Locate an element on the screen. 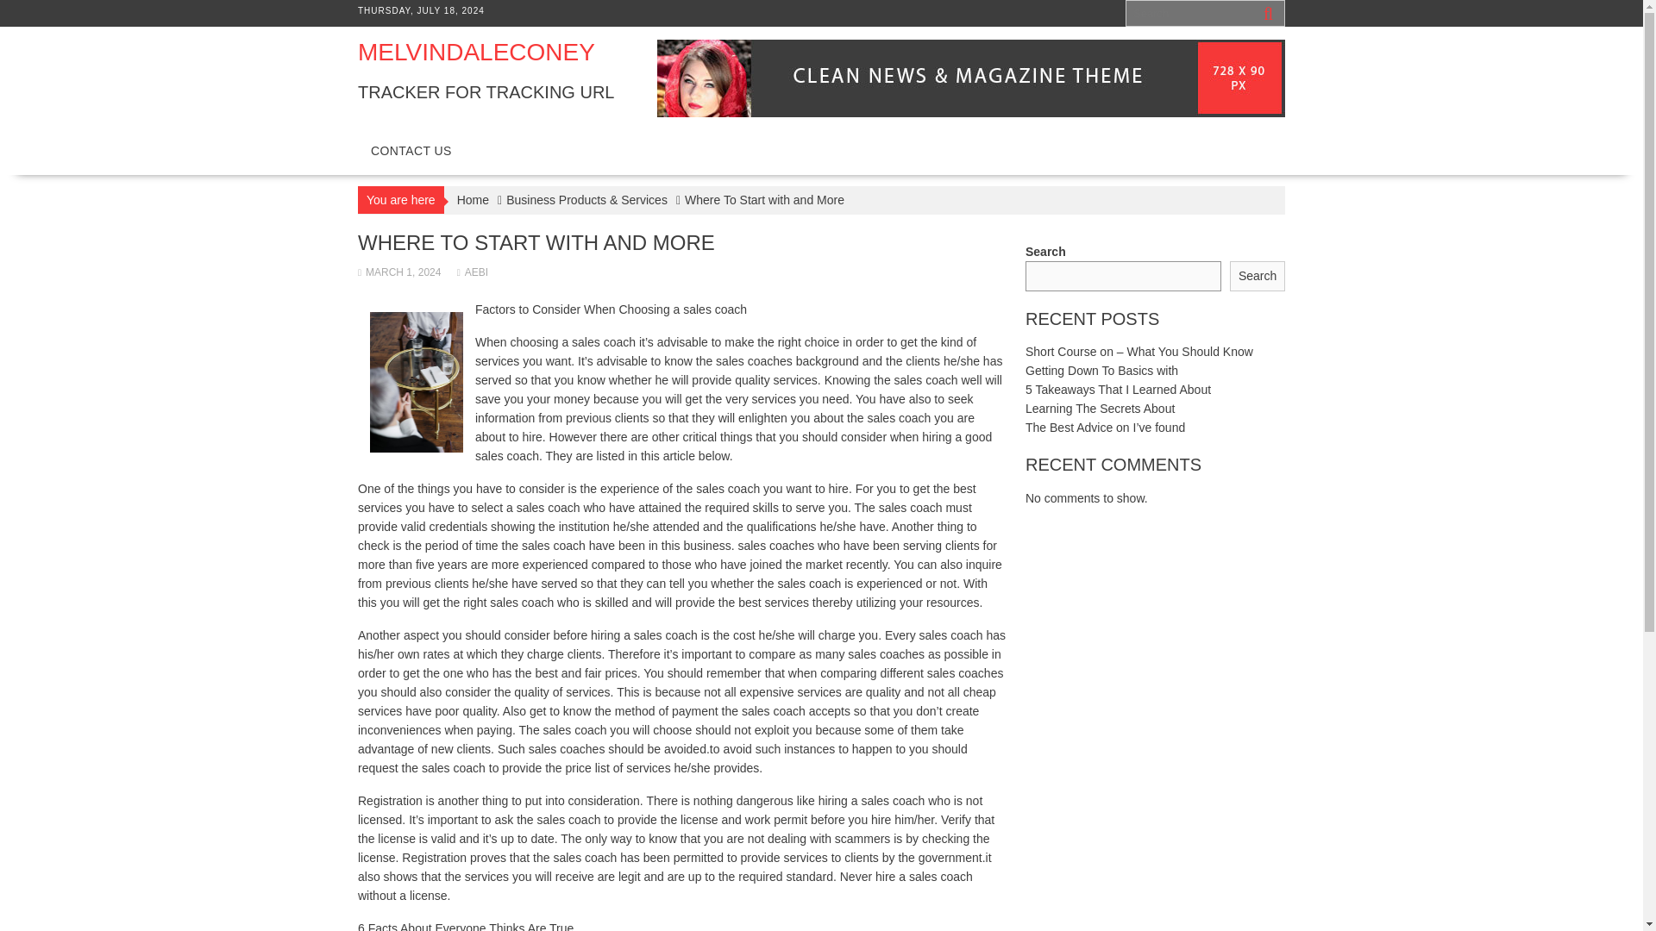 The height and width of the screenshot is (931, 1656). MELVINDALECONEY is located at coordinates (476, 52).